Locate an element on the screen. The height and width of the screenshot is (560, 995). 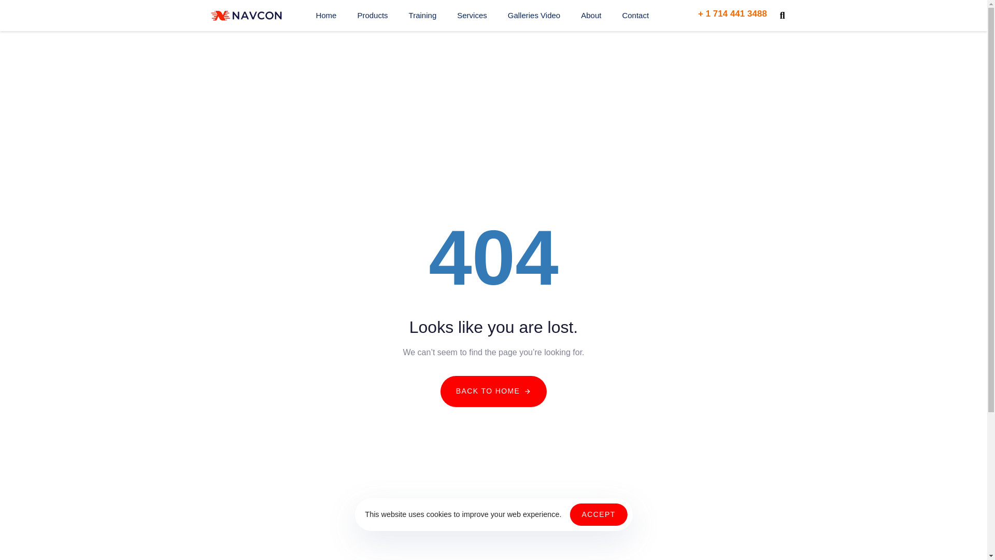
About is located at coordinates (591, 16).